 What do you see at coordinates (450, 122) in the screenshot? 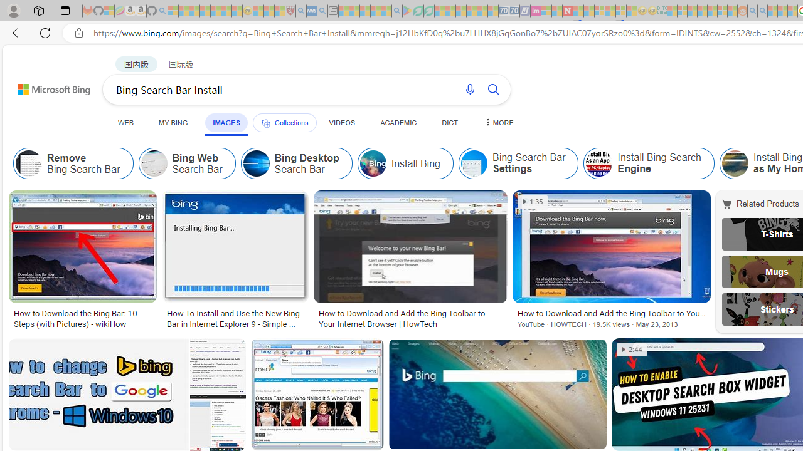
I see `DICT` at bounding box center [450, 122].